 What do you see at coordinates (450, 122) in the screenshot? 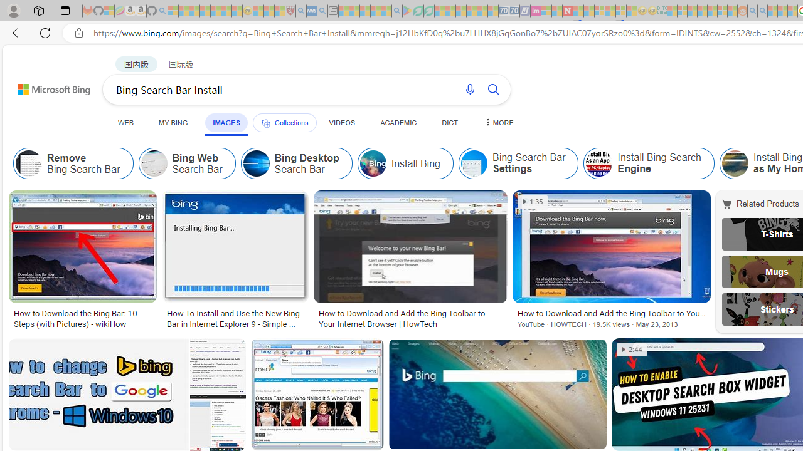
I see `DICT` at bounding box center [450, 122].